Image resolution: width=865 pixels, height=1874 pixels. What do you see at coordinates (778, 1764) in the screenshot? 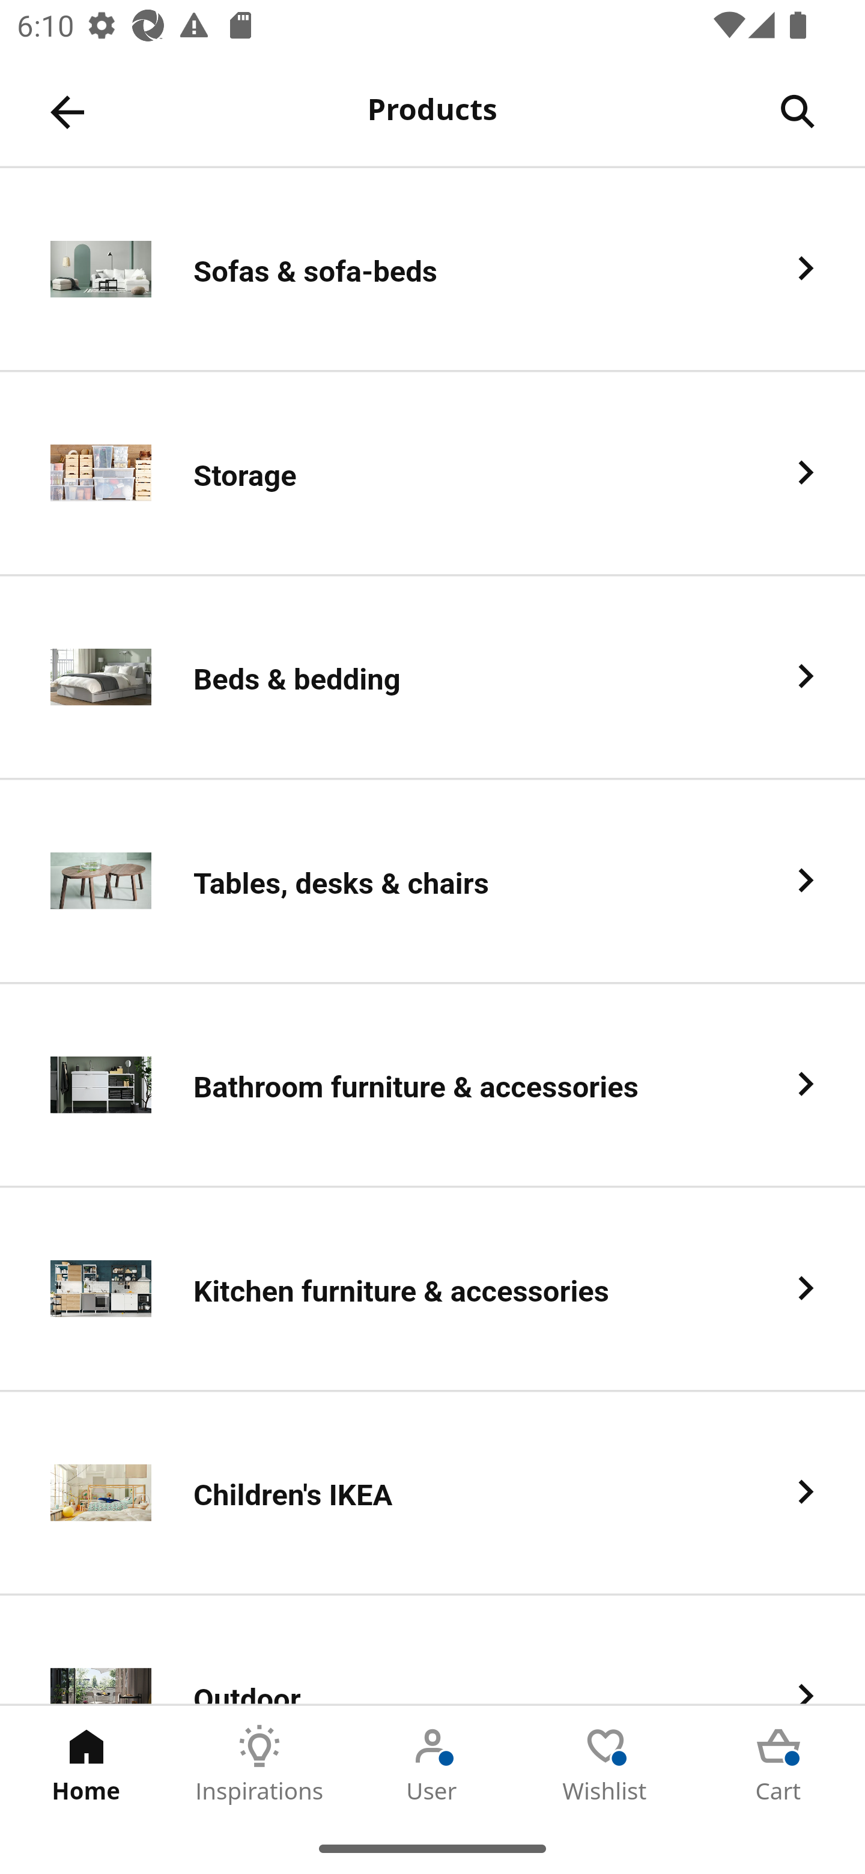
I see `Cart
Tab 5 of 5` at bounding box center [778, 1764].